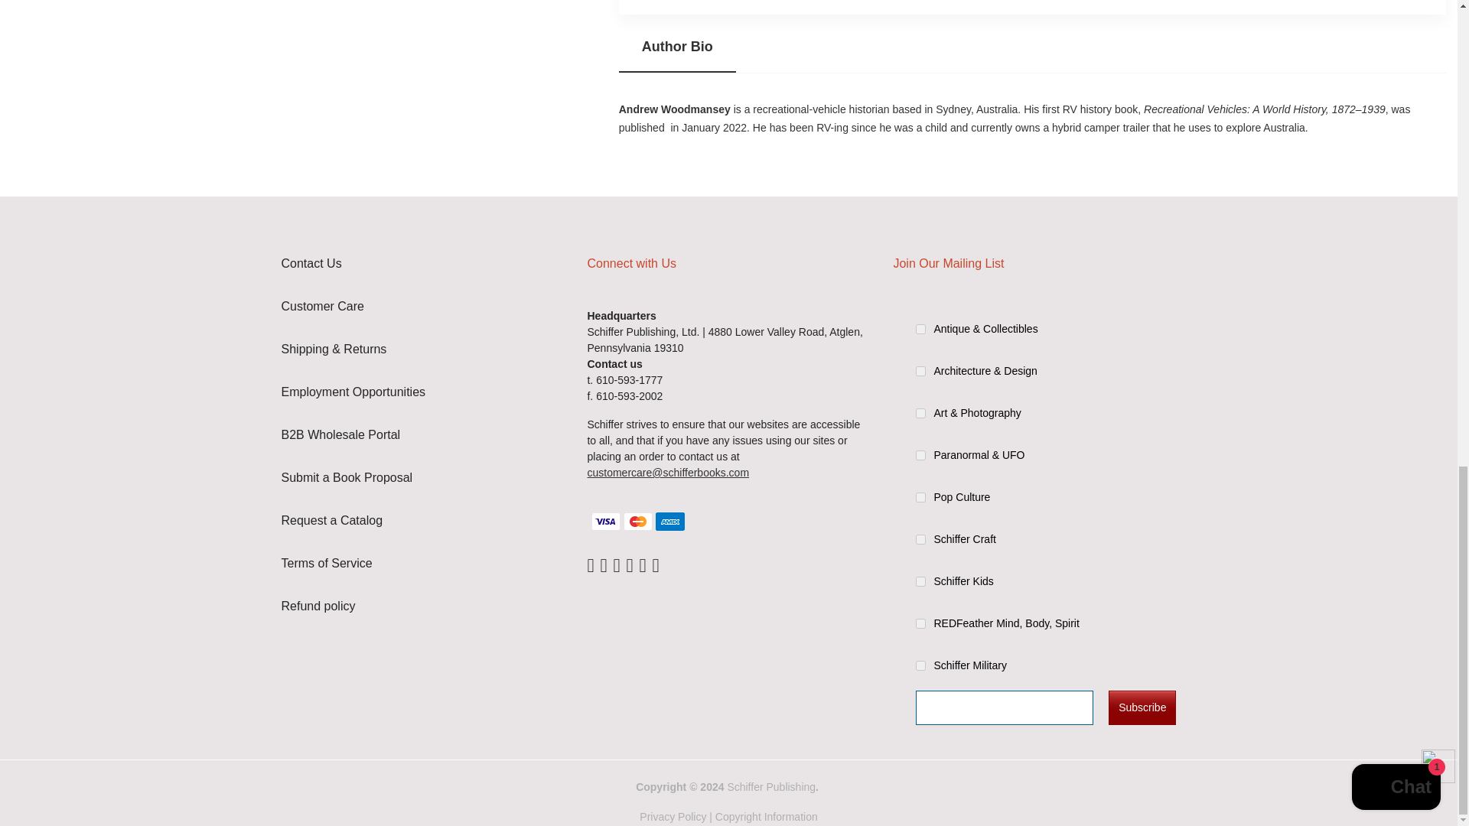 The height and width of the screenshot is (826, 1469). What do you see at coordinates (767, 816) in the screenshot?
I see `TRADEMARKS, COPYRIGHTS, AND RESTRICTIONS` at bounding box center [767, 816].